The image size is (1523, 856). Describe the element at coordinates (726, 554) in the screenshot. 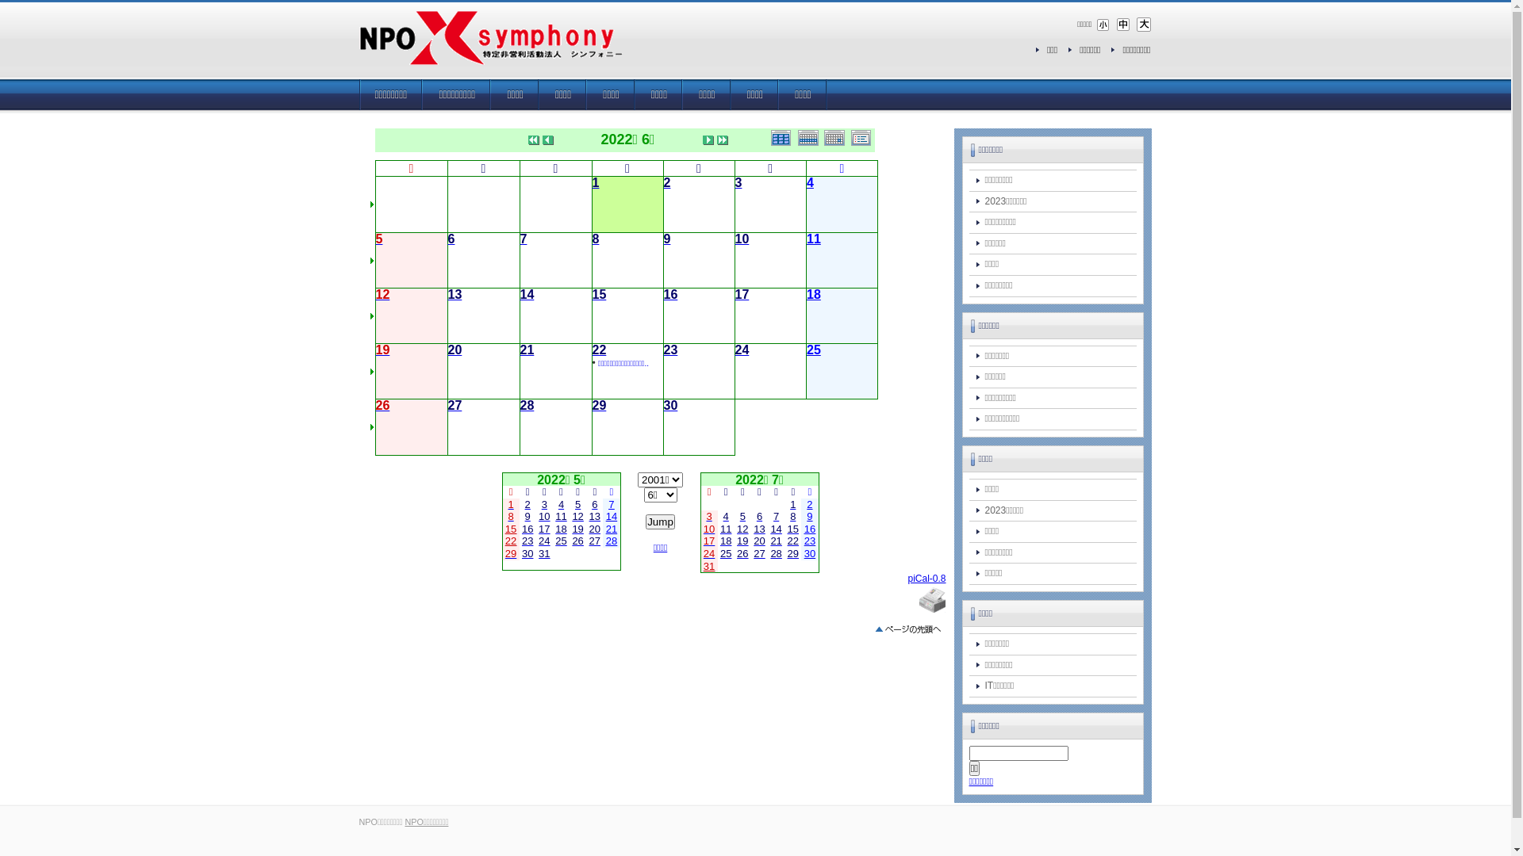

I see `25` at that location.